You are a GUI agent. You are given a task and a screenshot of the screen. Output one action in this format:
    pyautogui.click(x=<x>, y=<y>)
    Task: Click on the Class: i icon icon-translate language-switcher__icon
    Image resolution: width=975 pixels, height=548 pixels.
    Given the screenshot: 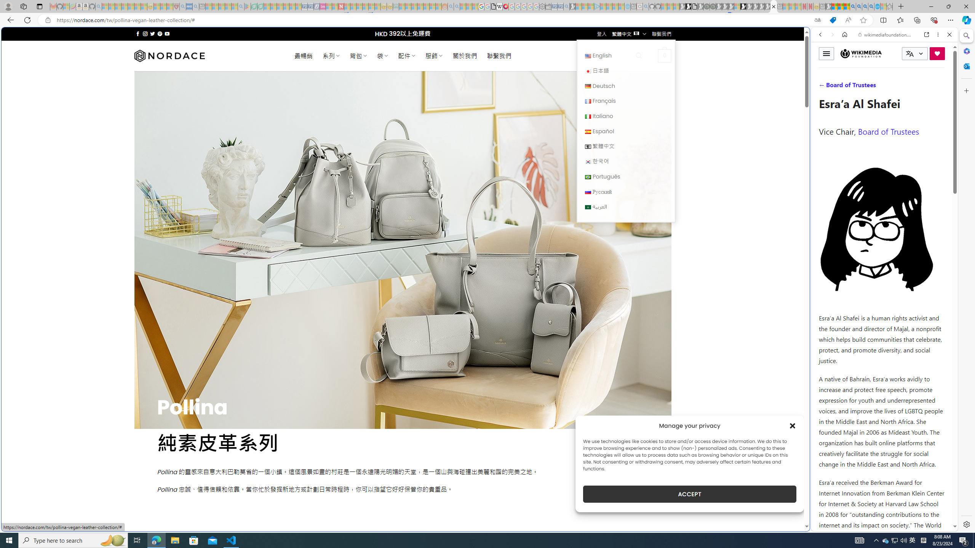 What is the action you would take?
    pyautogui.click(x=909, y=54)
    